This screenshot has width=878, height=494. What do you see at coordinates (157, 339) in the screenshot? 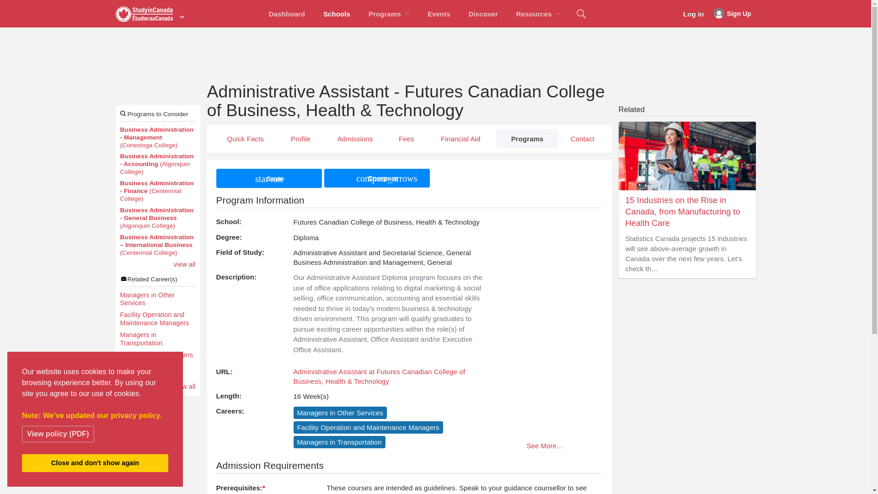
I see `Managers in Transportation` at bounding box center [157, 339].